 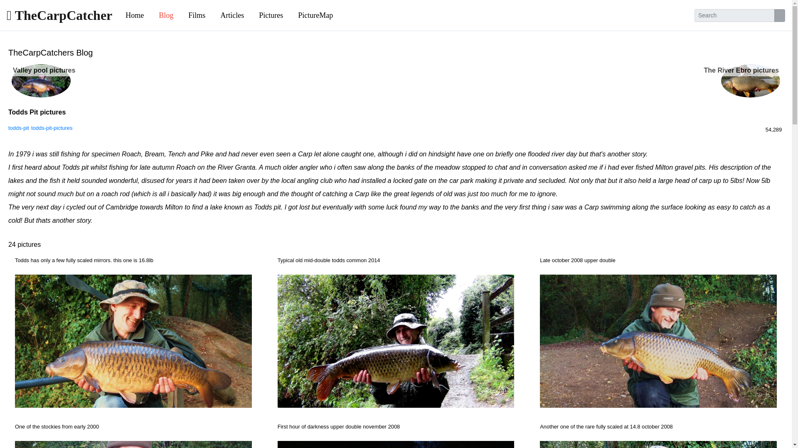 What do you see at coordinates (52, 128) in the screenshot?
I see `todds-pit-pictures` at bounding box center [52, 128].